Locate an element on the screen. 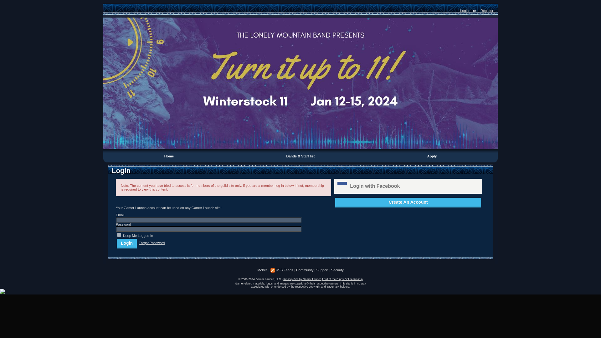  Register is located at coordinates (487, 10).